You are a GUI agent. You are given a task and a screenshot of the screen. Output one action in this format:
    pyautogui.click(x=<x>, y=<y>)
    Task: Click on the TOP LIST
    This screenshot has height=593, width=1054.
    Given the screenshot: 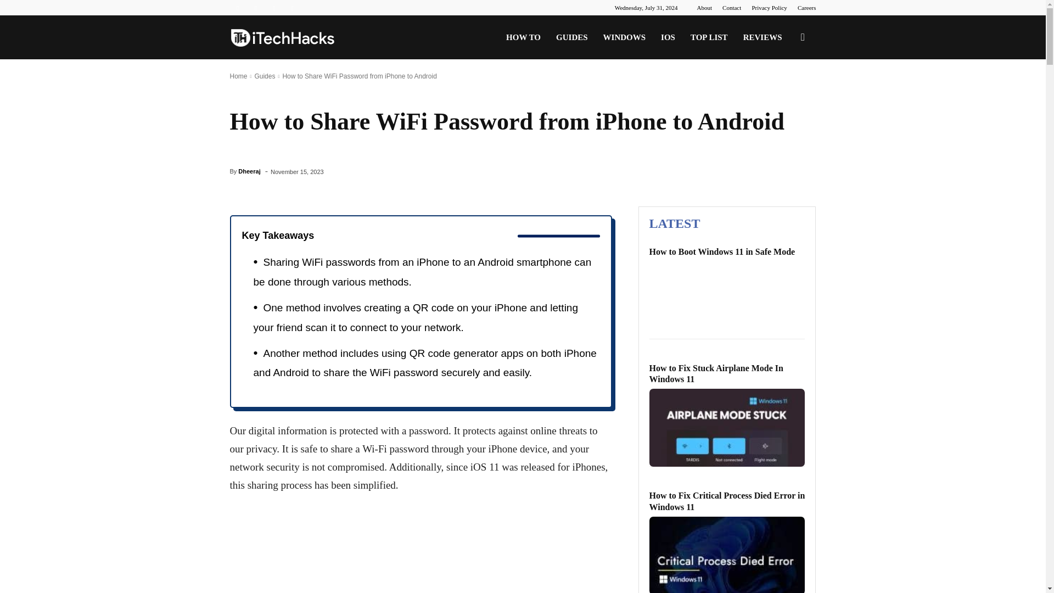 What is the action you would take?
    pyautogui.click(x=709, y=37)
    